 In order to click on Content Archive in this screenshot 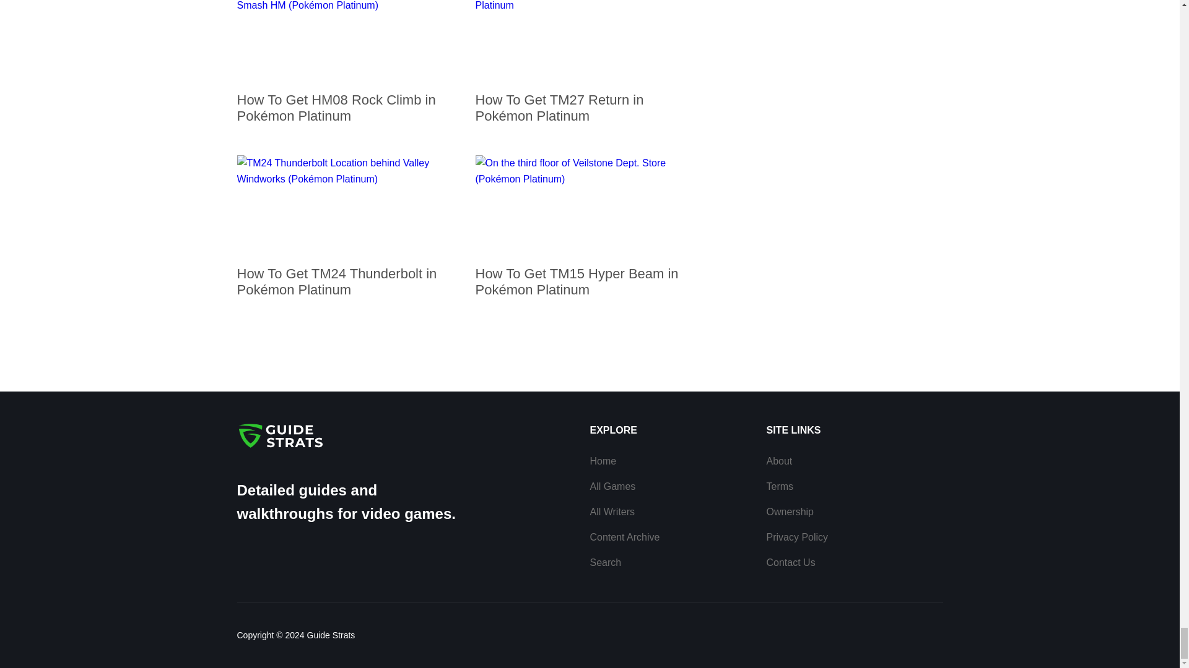, I will do `click(624, 537)`.